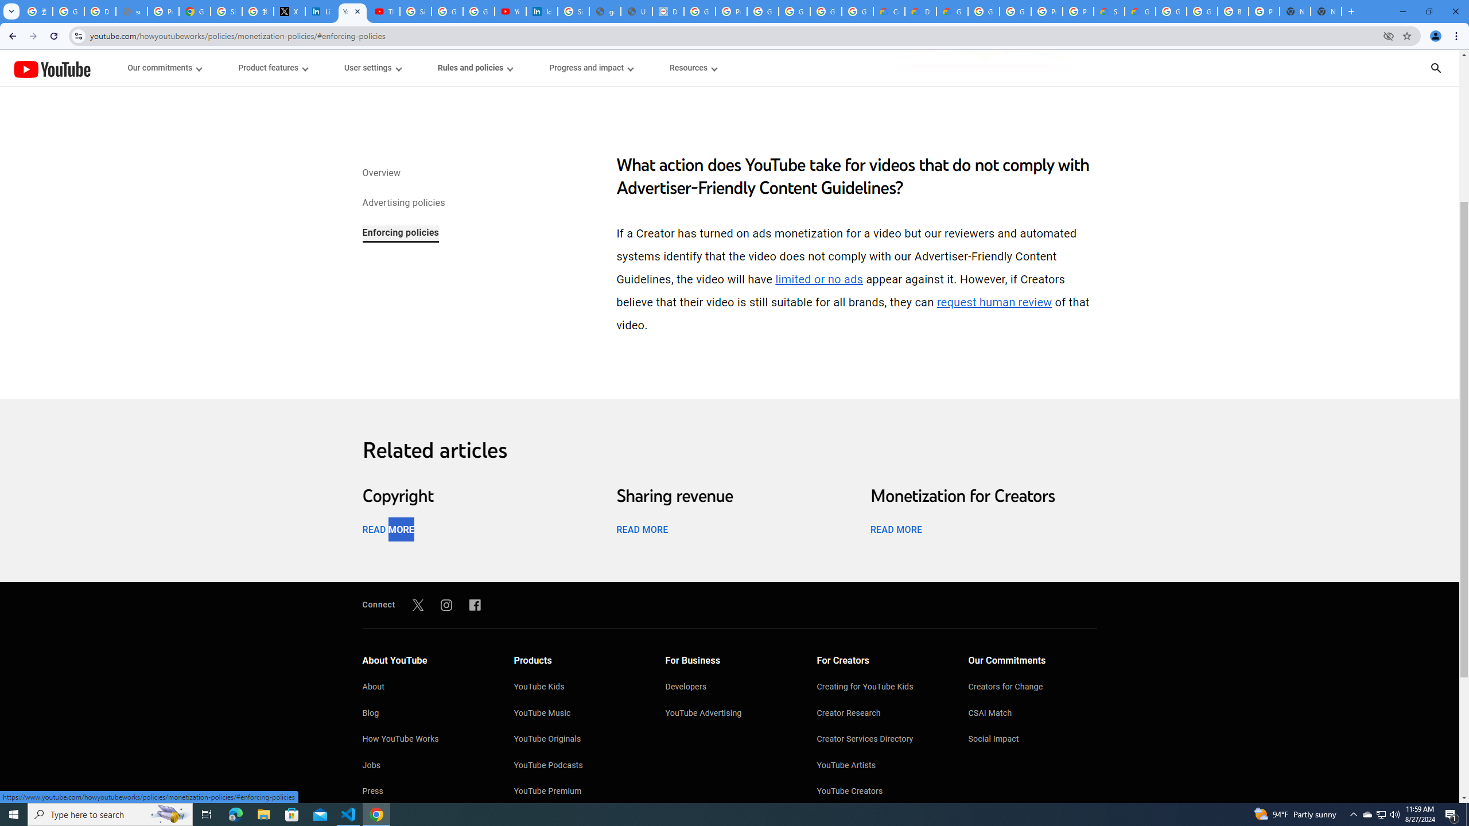 This screenshot has height=826, width=1469. What do you see at coordinates (578, 688) in the screenshot?
I see `YouTube Kids` at bounding box center [578, 688].